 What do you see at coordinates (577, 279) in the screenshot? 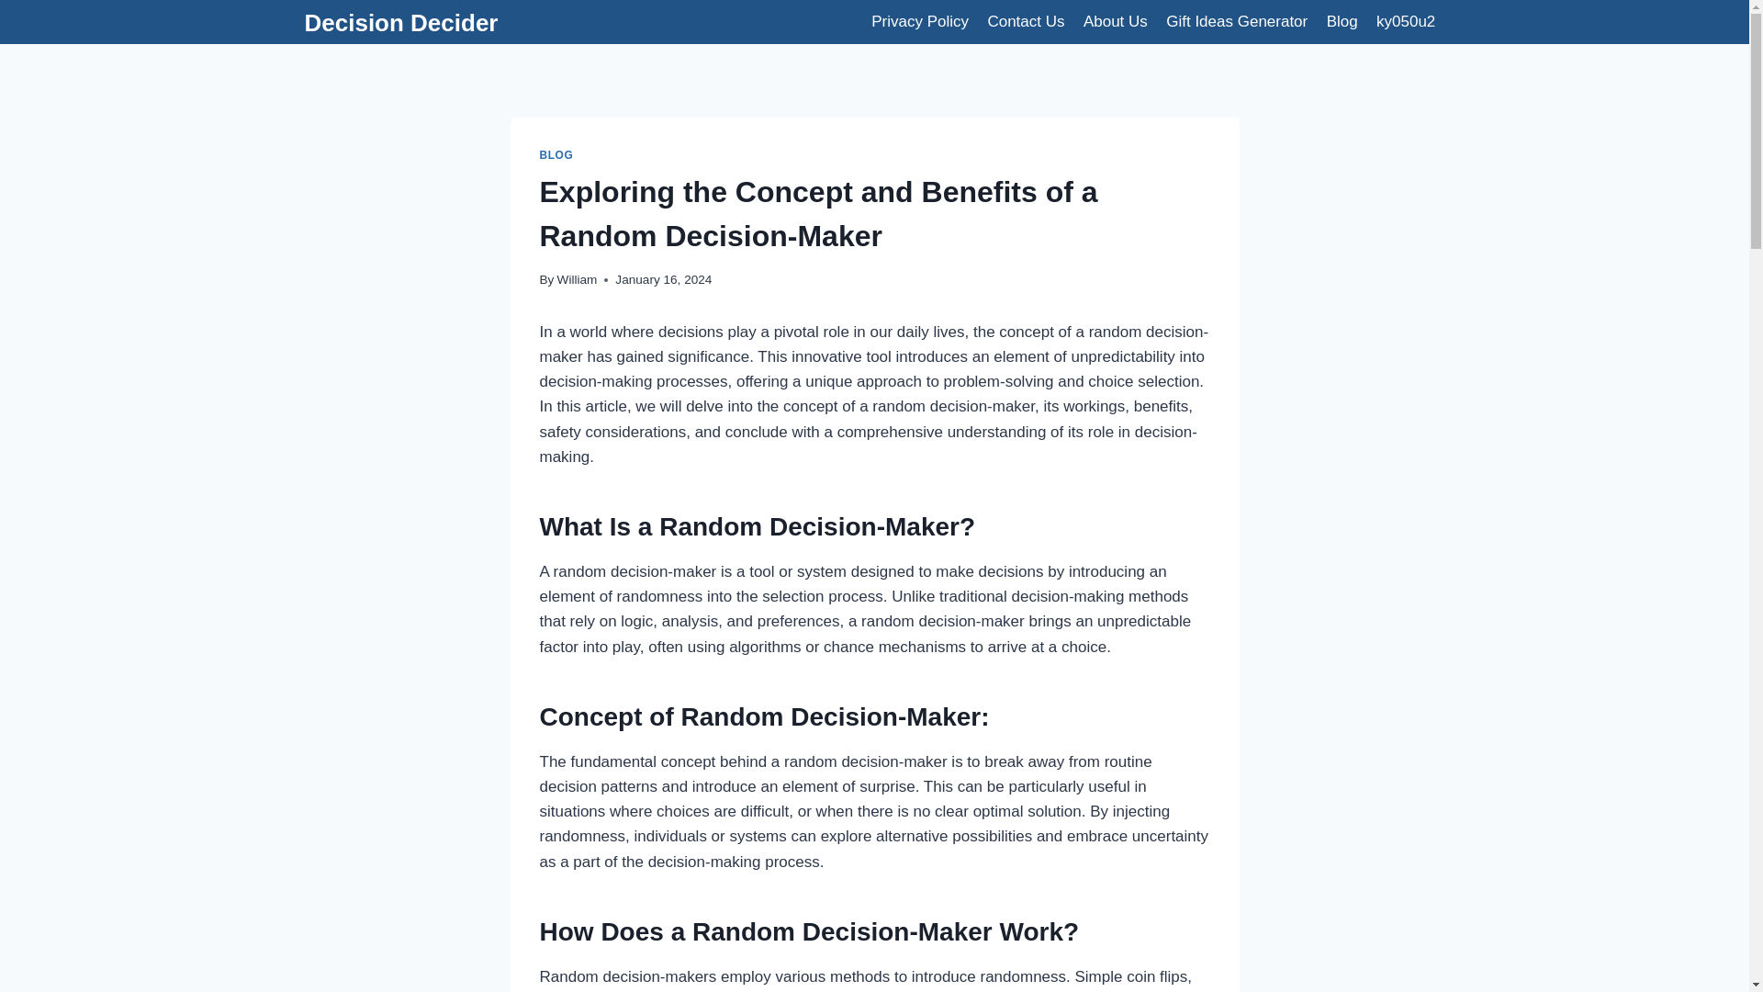
I see `William` at bounding box center [577, 279].